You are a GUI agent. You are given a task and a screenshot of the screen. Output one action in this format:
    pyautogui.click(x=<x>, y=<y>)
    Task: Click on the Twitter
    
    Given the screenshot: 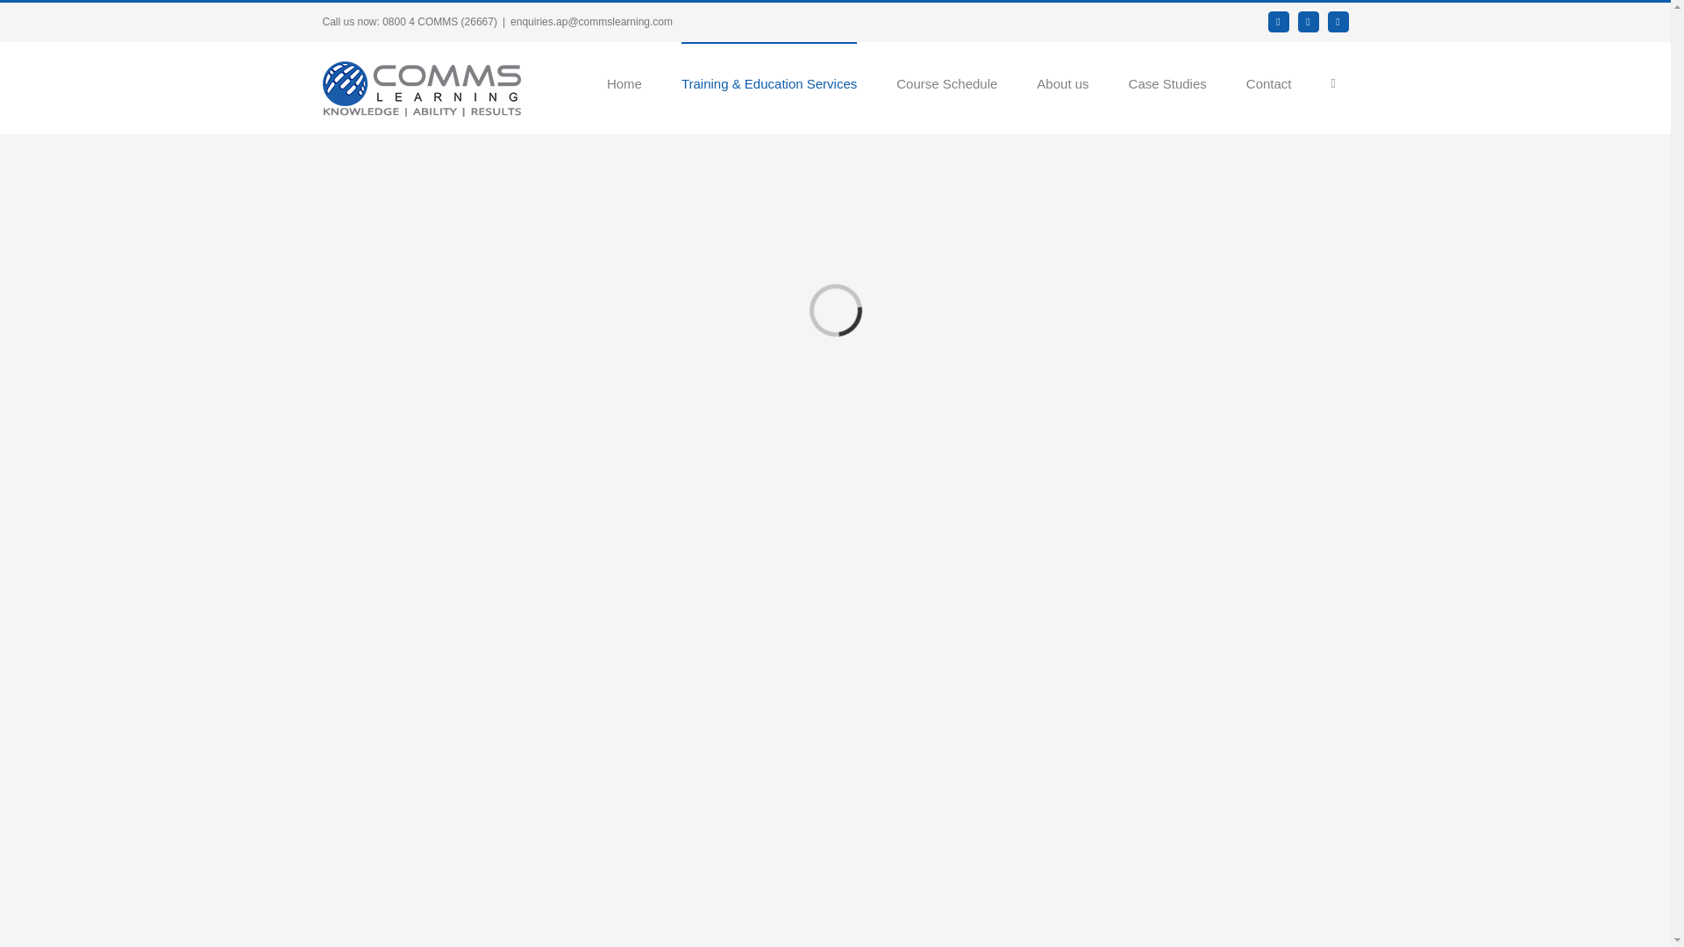 What is the action you would take?
    pyautogui.click(x=1338, y=21)
    